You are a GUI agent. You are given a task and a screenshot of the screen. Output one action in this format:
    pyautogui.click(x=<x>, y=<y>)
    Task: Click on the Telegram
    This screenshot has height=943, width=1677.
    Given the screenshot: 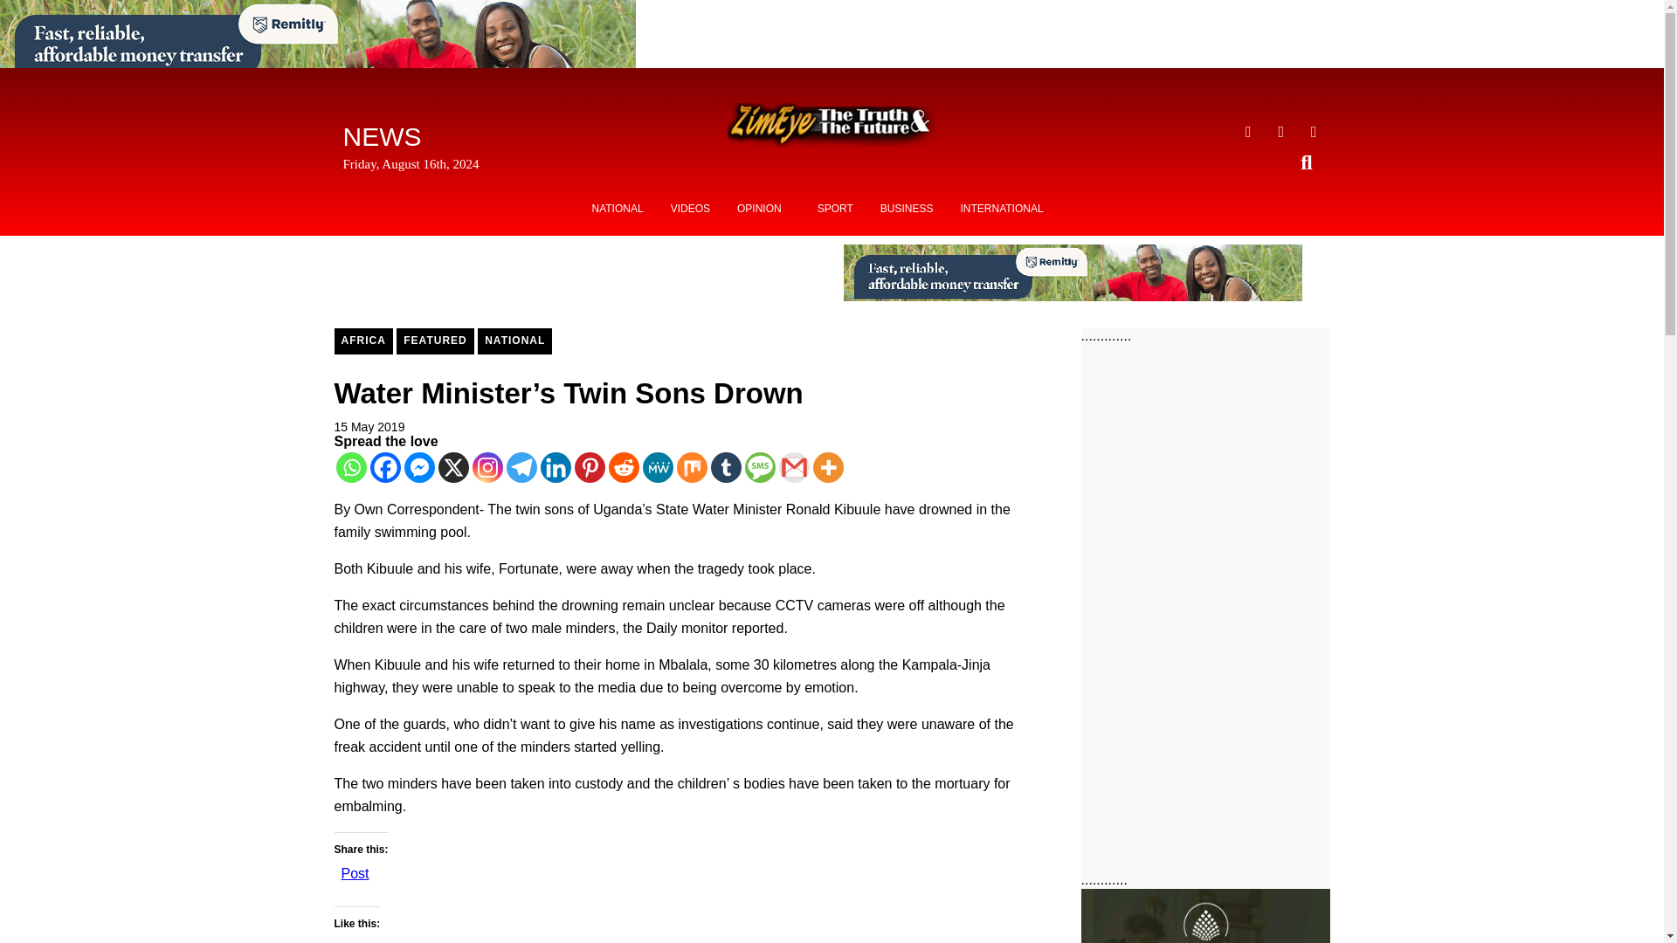 What is the action you would take?
    pyautogui.click(x=521, y=467)
    